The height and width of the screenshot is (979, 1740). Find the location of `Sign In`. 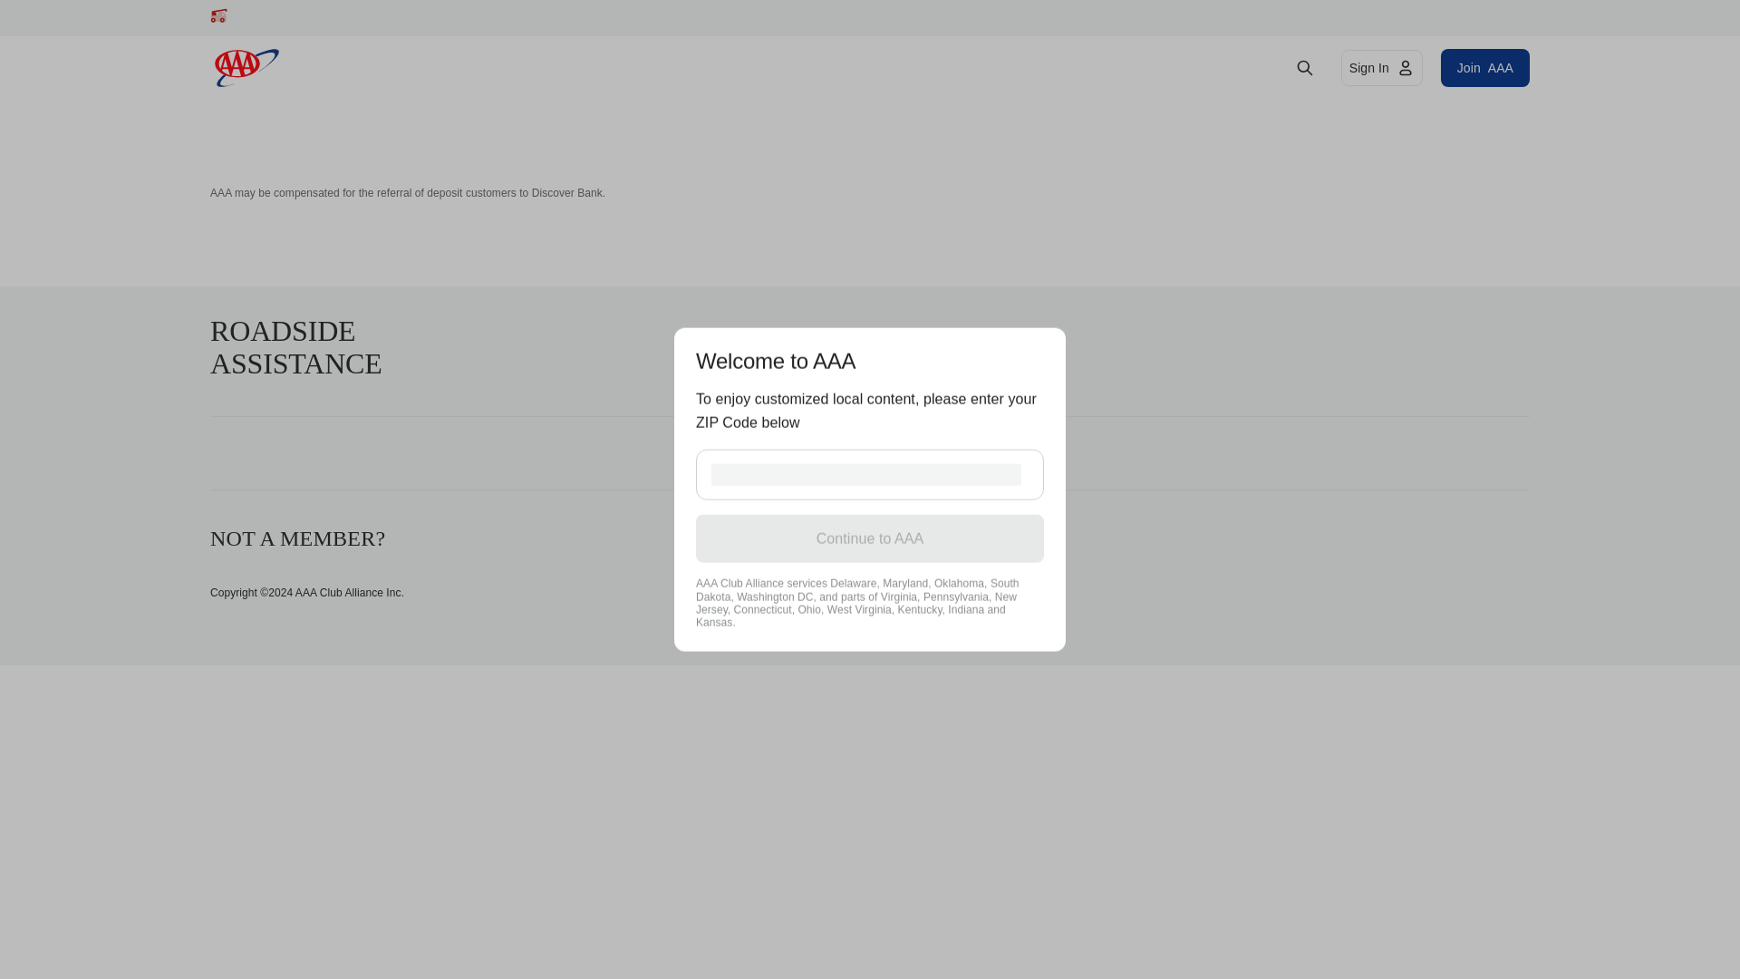

Sign In is located at coordinates (1484, 68).